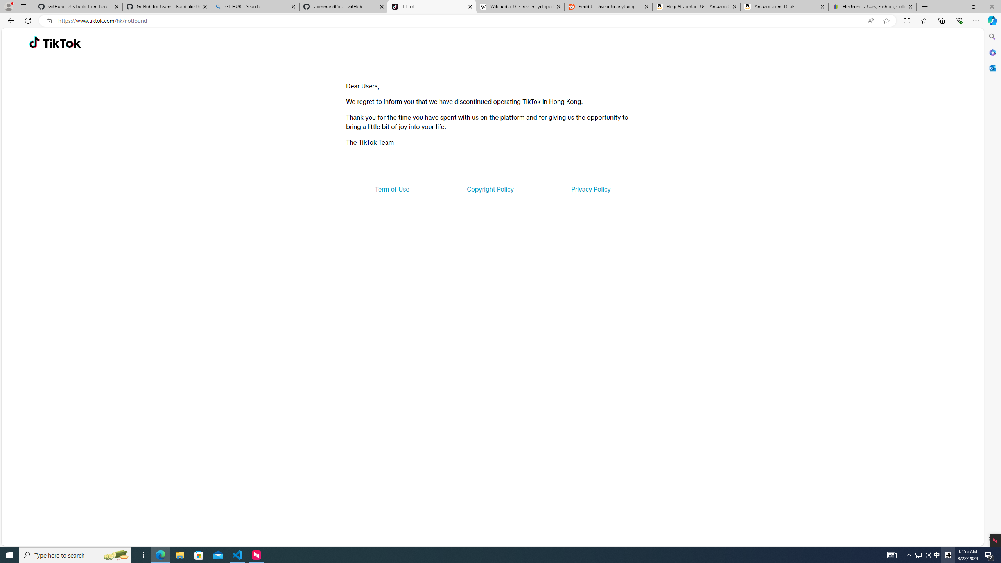  Describe the element at coordinates (784, 7) in the screenshot. I see `Amazon.com: Deals` at that location.